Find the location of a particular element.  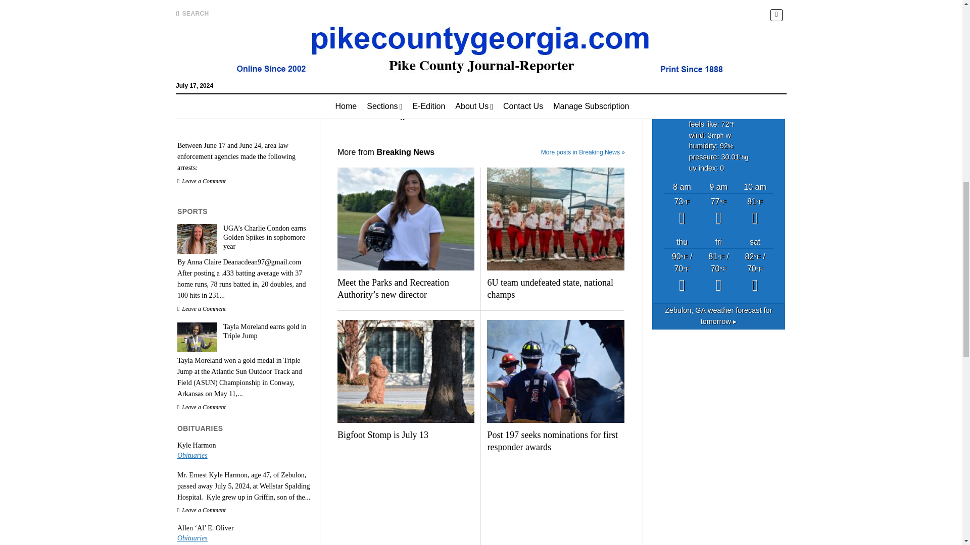

Mostly Sunny is located at coordinates (682, 212).